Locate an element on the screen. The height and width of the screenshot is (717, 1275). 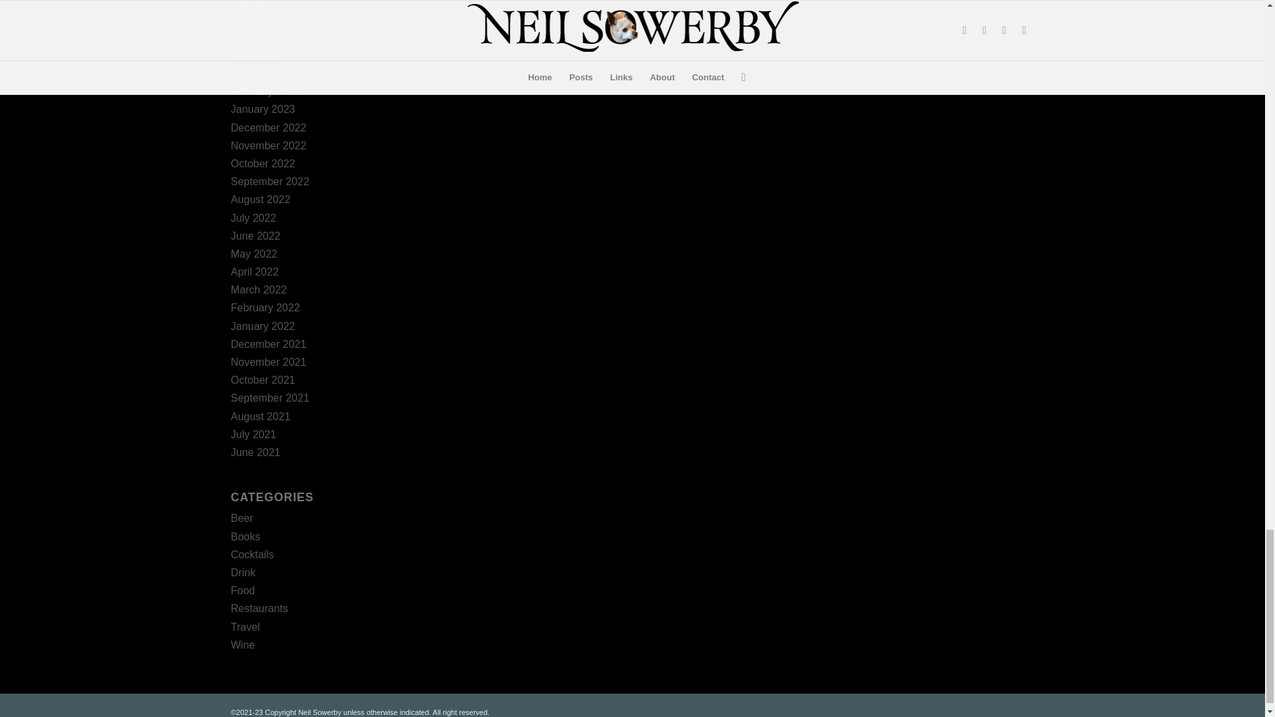
November 2022 is located at coordinates (268, 145).